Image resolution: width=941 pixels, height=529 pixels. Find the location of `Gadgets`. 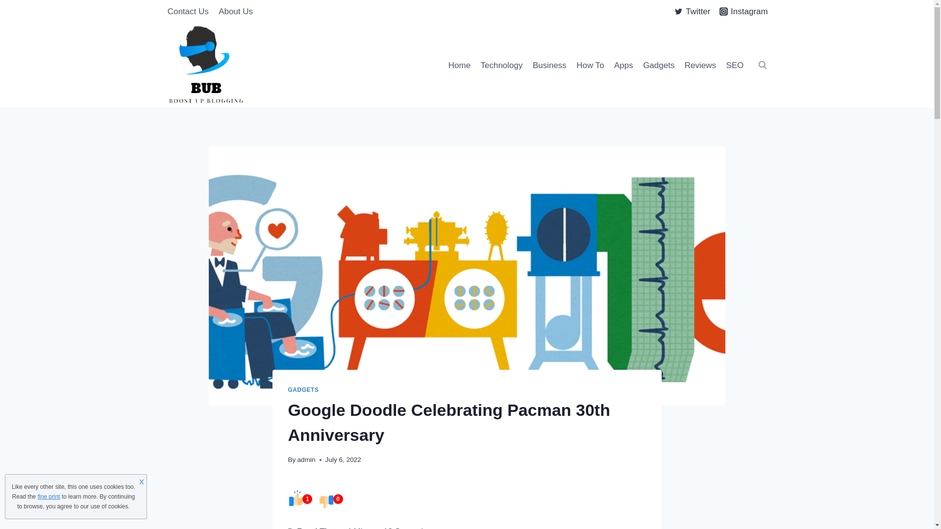

Gadgets is located at coordinates (659, 65).